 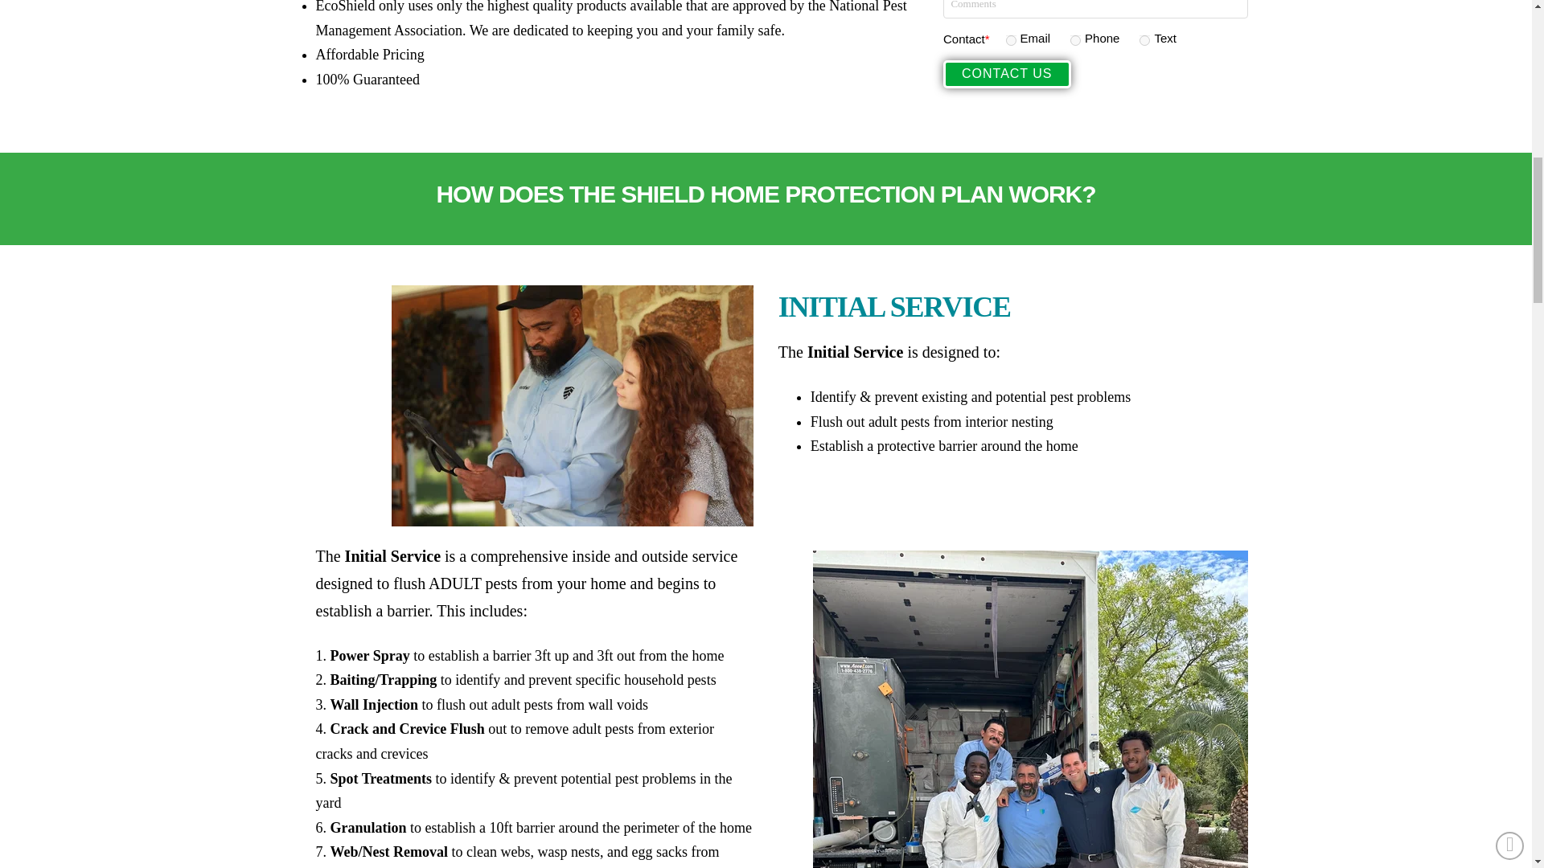 What do you see at coordinates (1011, 40) in the screenshot?
I see `Email` at bounding box center [1011, 40].